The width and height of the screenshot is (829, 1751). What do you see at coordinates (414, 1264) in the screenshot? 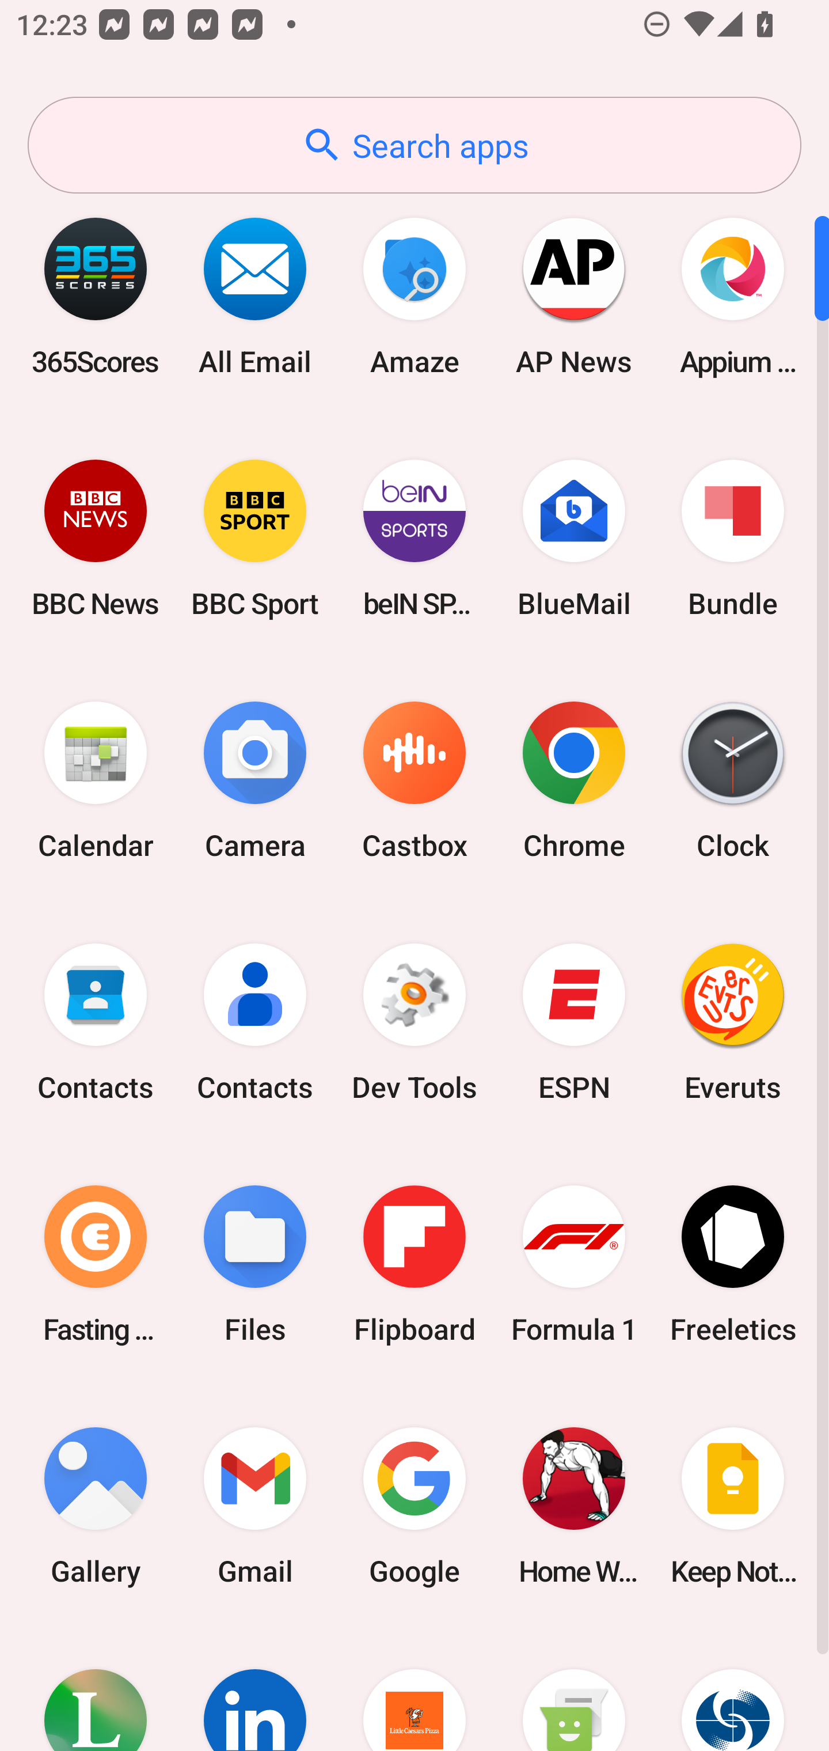
I see `Flipboard` at bounding box center [414, 1264].